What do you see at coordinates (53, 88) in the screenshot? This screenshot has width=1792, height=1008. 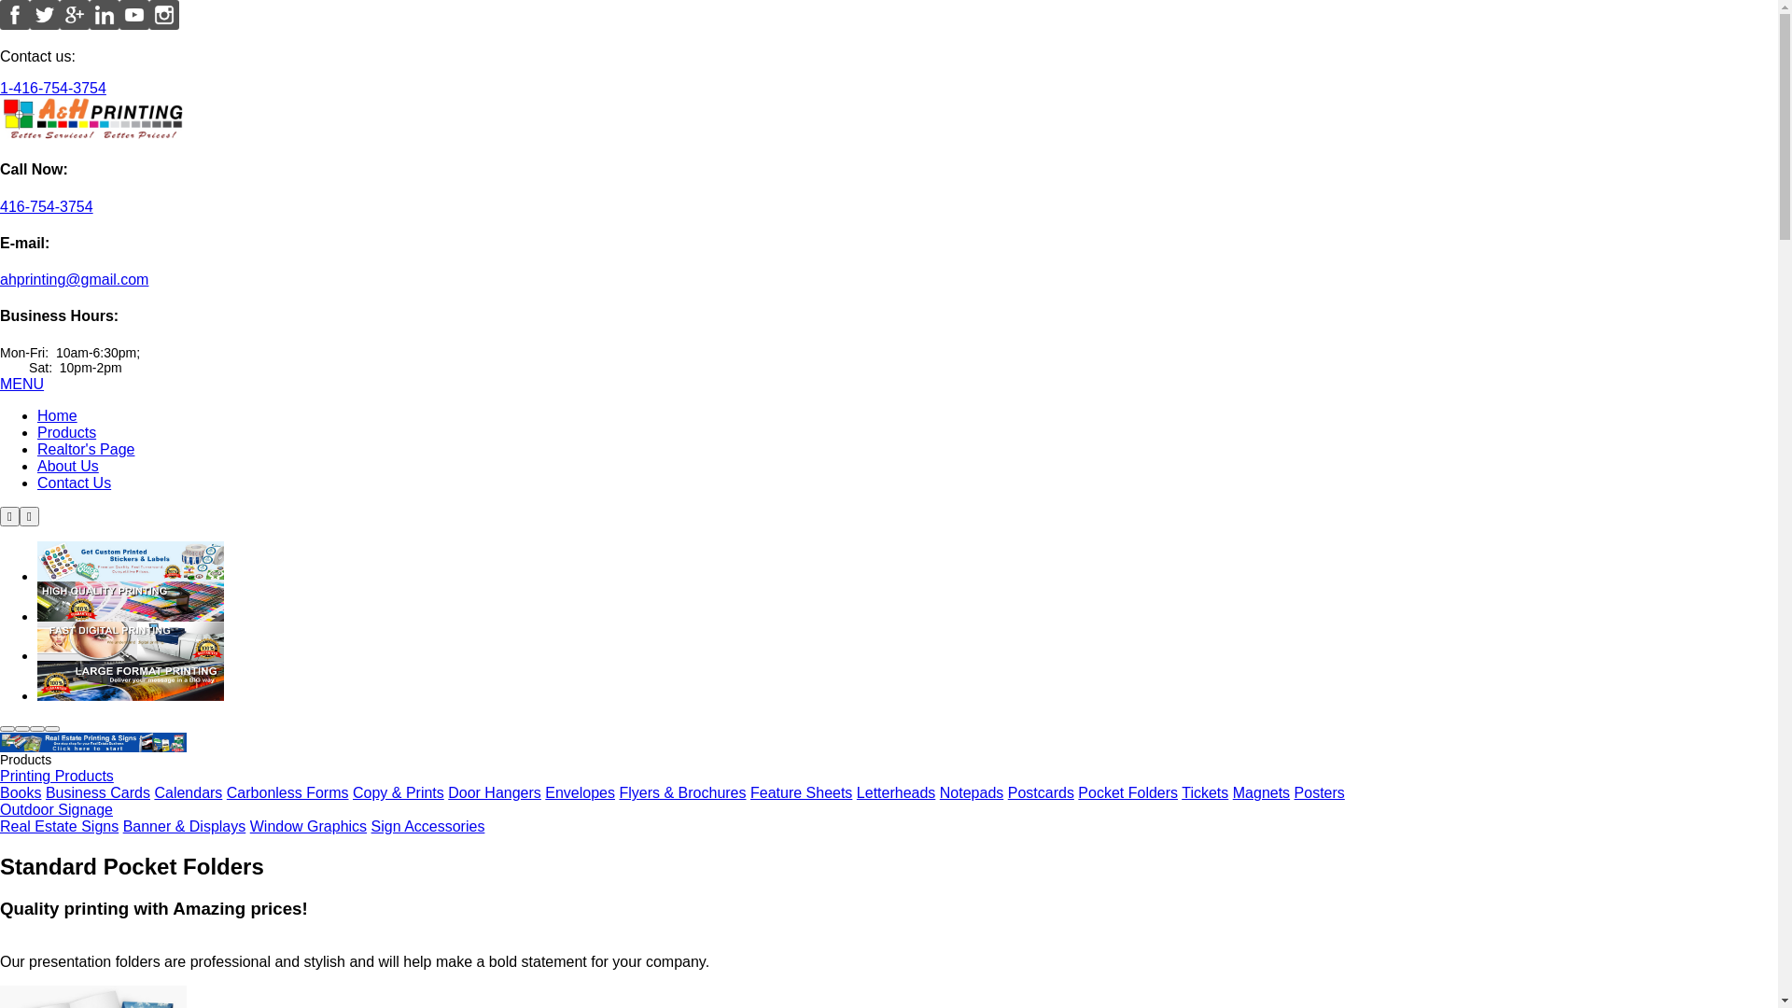 I see `1-416-754-3754` at bounding box center [53, 88].